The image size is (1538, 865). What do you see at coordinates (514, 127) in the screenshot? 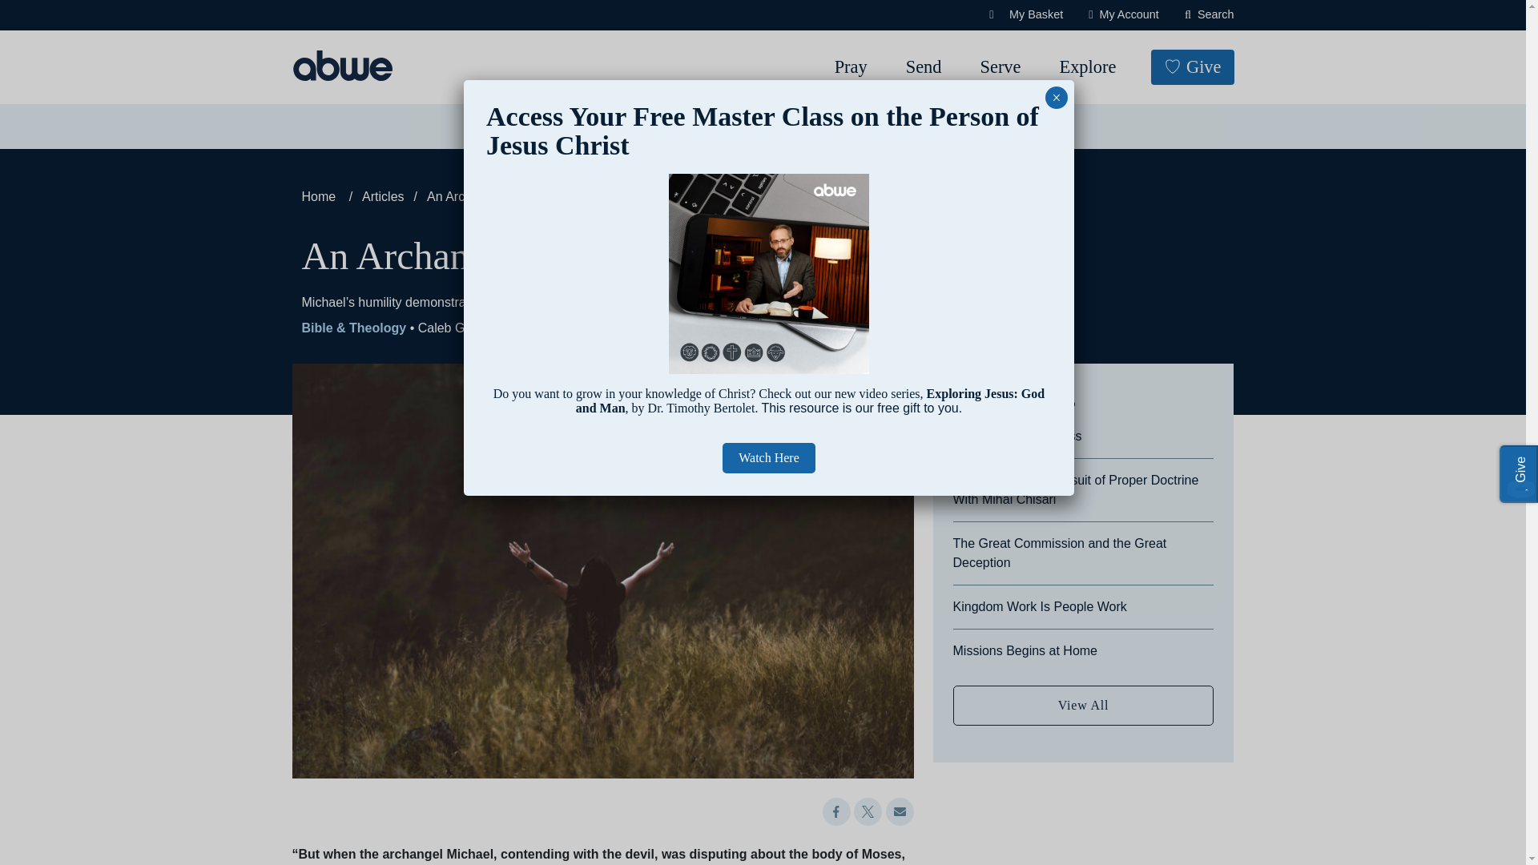
I see `Topics` at bounding box center [514, 127].